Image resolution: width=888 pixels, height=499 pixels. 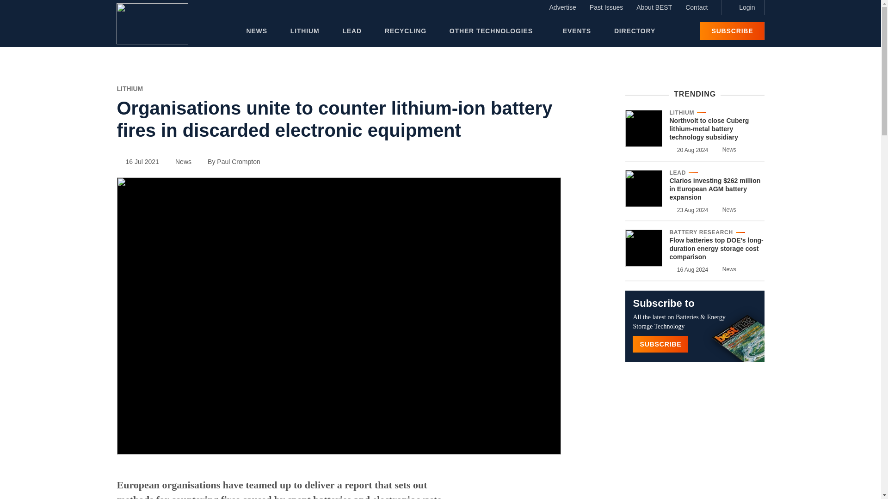 What do you see at coordinates (732, 31) in the screenshot?
I see `SUBSCRIBE` at bounding box center [732, 31].